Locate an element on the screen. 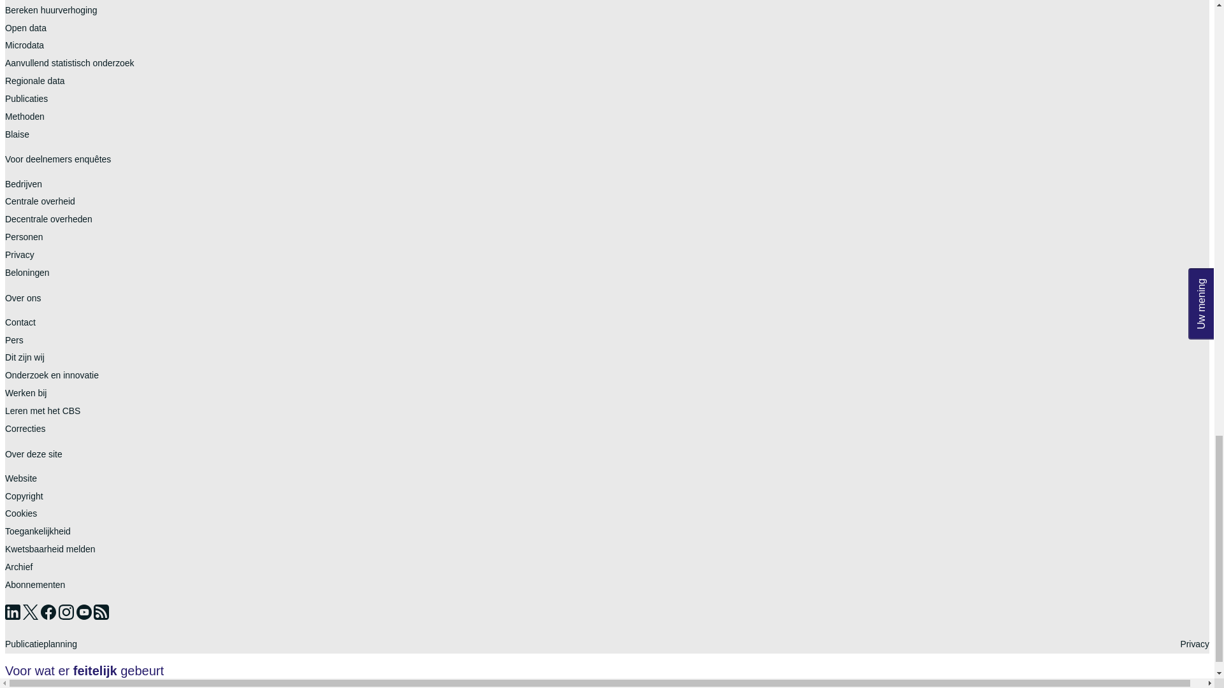 Image resolution: width=1224 pixels, height=688 pixels. X is located at coordinates (32, 617).